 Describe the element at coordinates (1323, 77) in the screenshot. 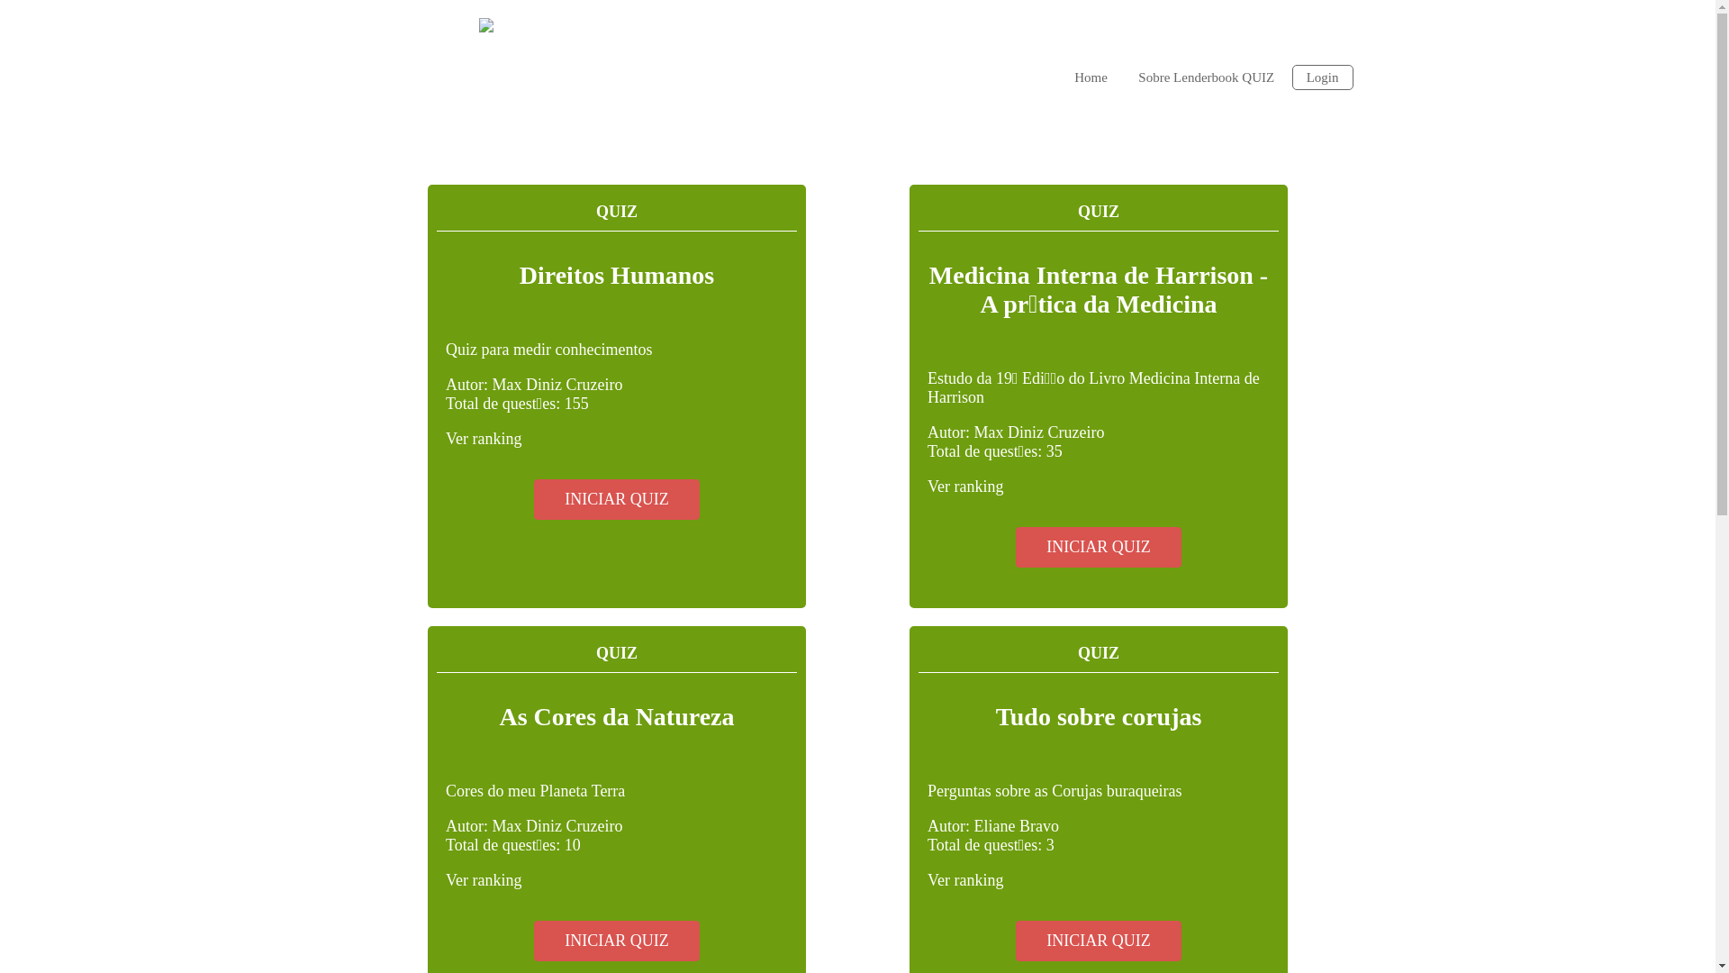

I see `Login` at that location.